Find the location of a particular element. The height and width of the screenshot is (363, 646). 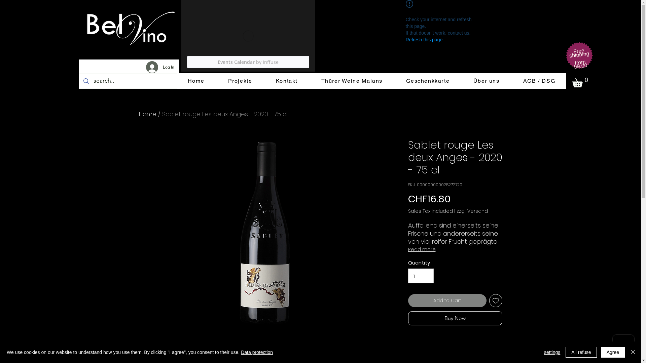

Data protection is located at coordinates (257, 352).